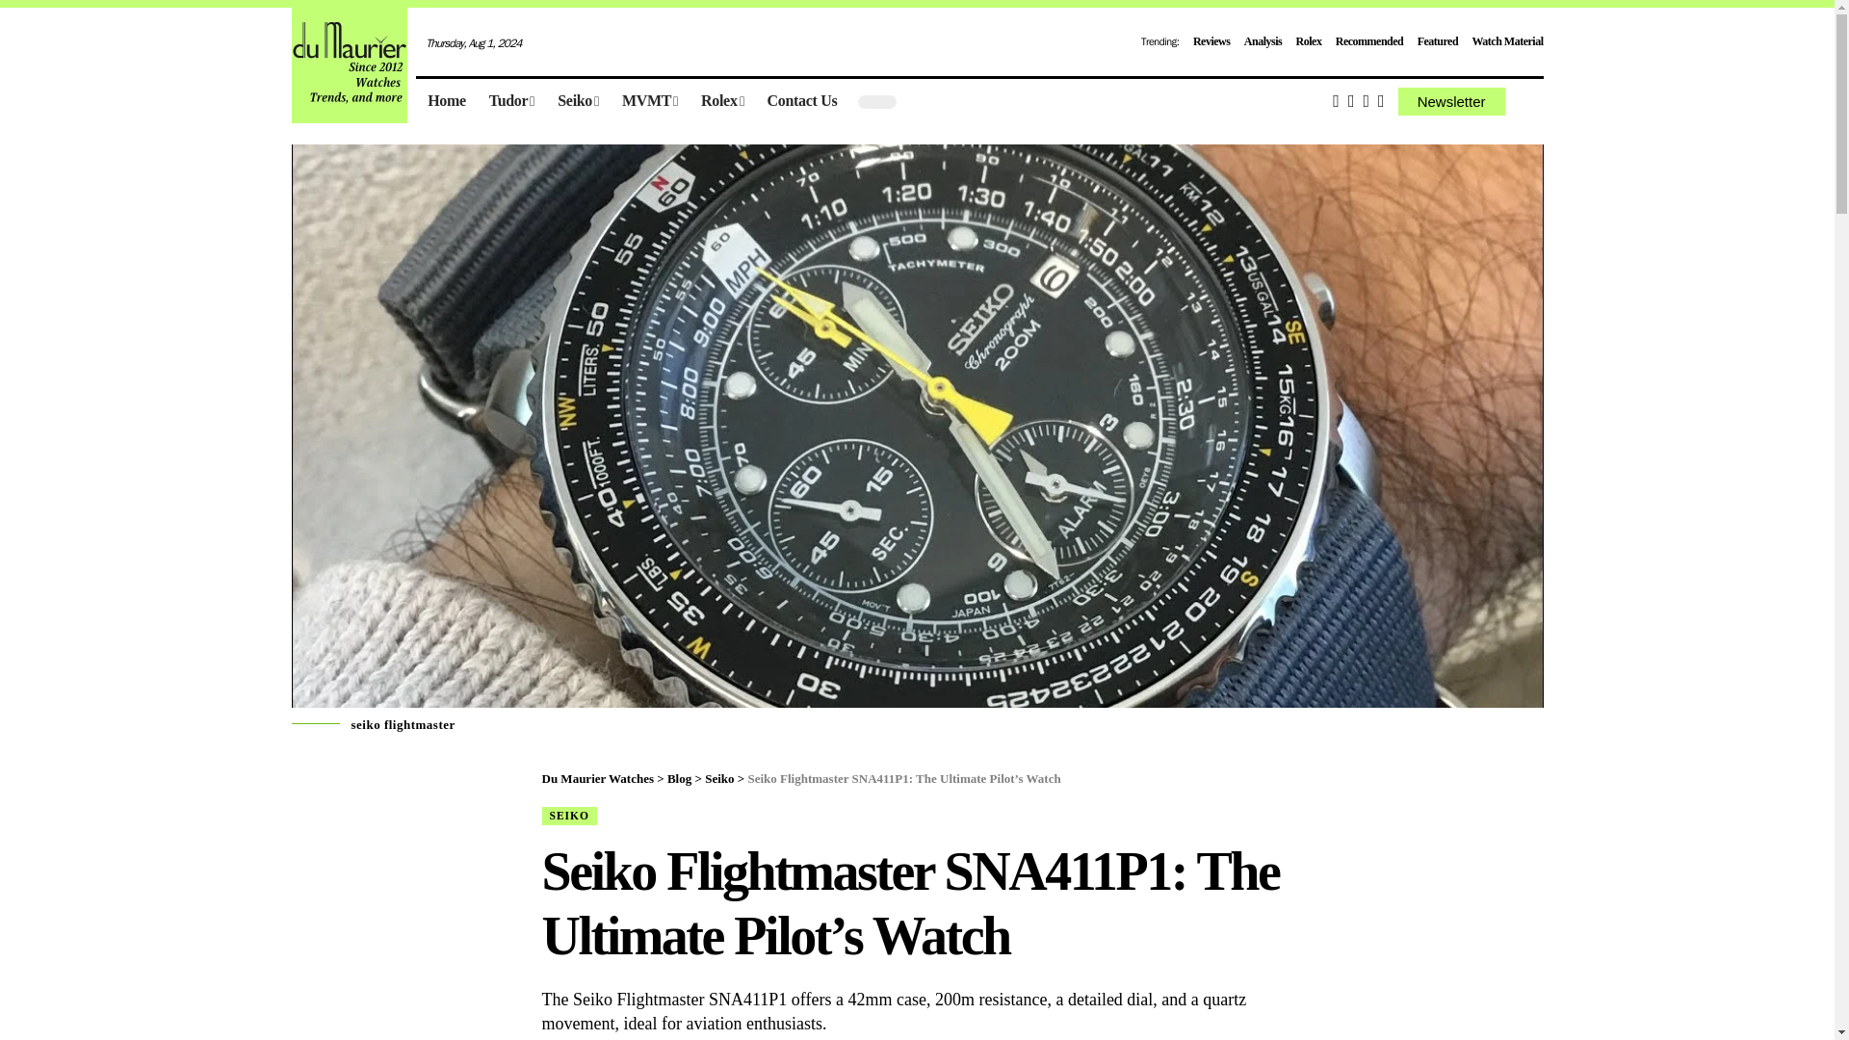  What do you see at coordinates (1438, 40) in the screenshot?
I see `Featured` at bounding box center [1438, 40].